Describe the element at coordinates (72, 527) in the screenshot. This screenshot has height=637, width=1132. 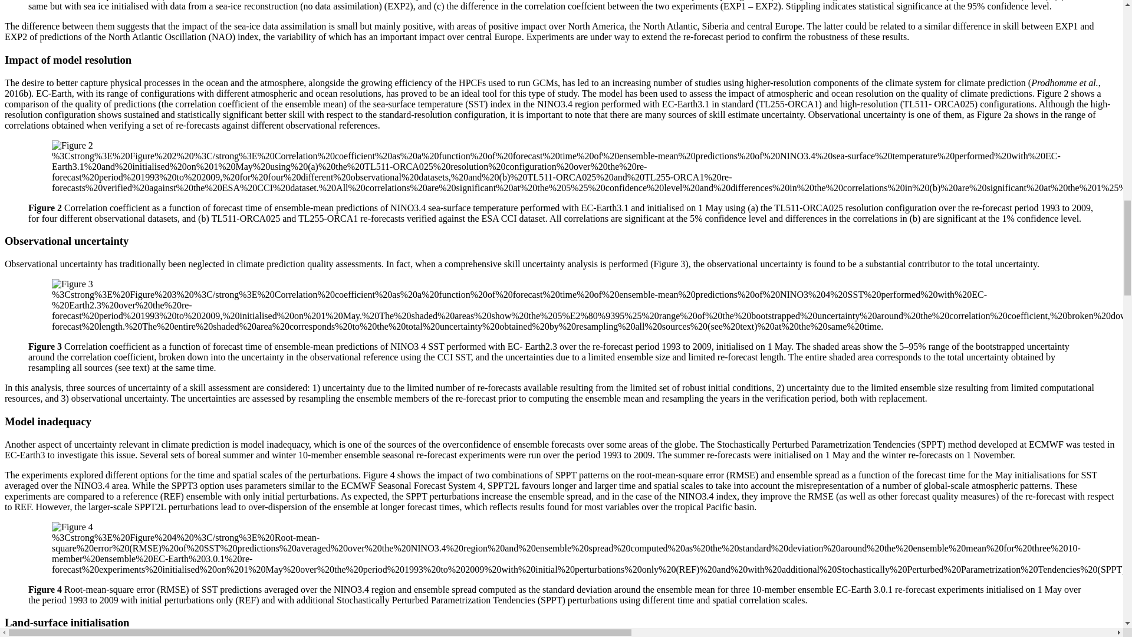
I see `Figure 4` at that location.